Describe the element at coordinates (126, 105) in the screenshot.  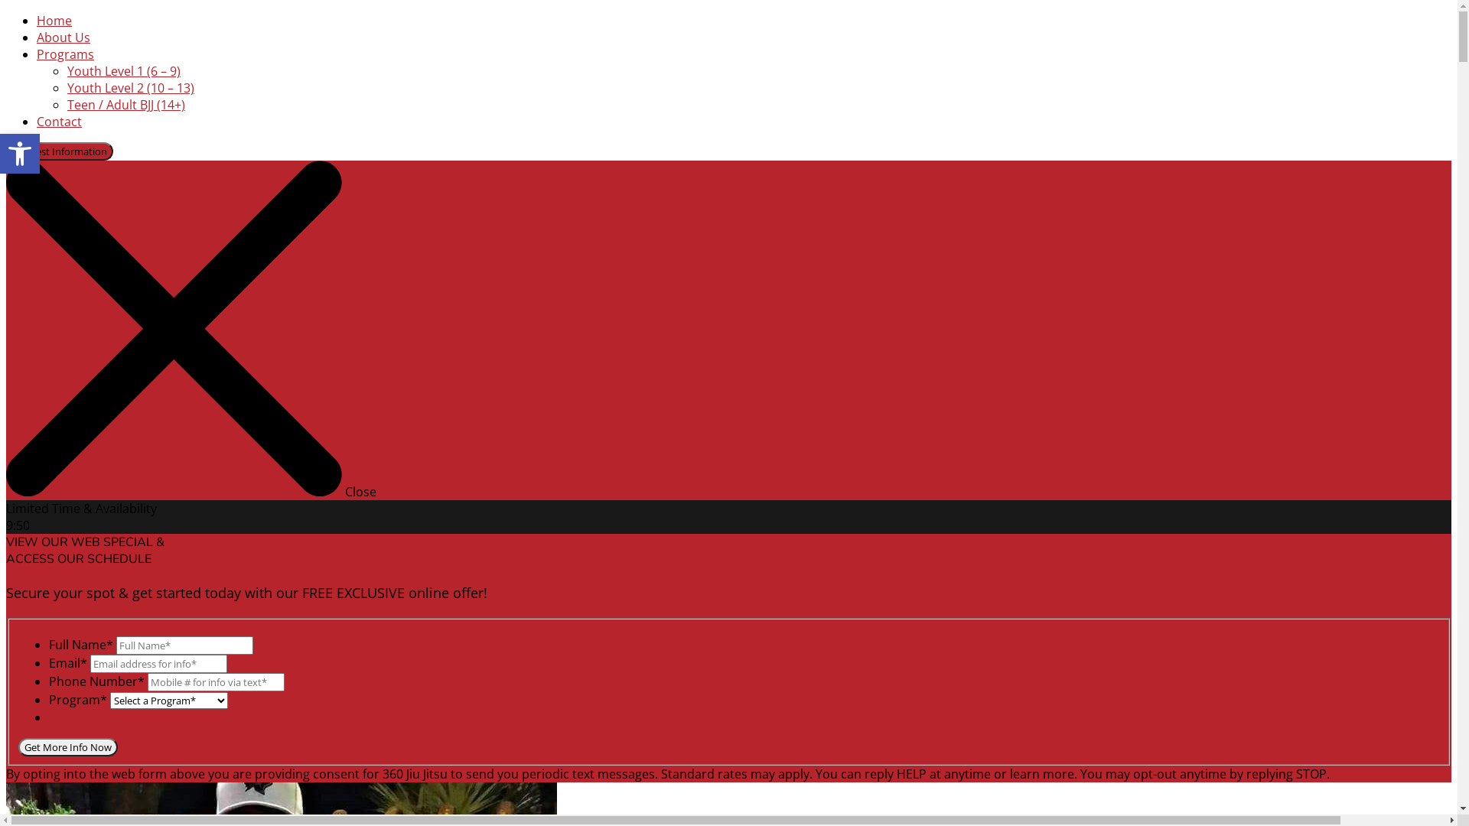
I see `Teen / Adult BJJ (14+)` at that location.